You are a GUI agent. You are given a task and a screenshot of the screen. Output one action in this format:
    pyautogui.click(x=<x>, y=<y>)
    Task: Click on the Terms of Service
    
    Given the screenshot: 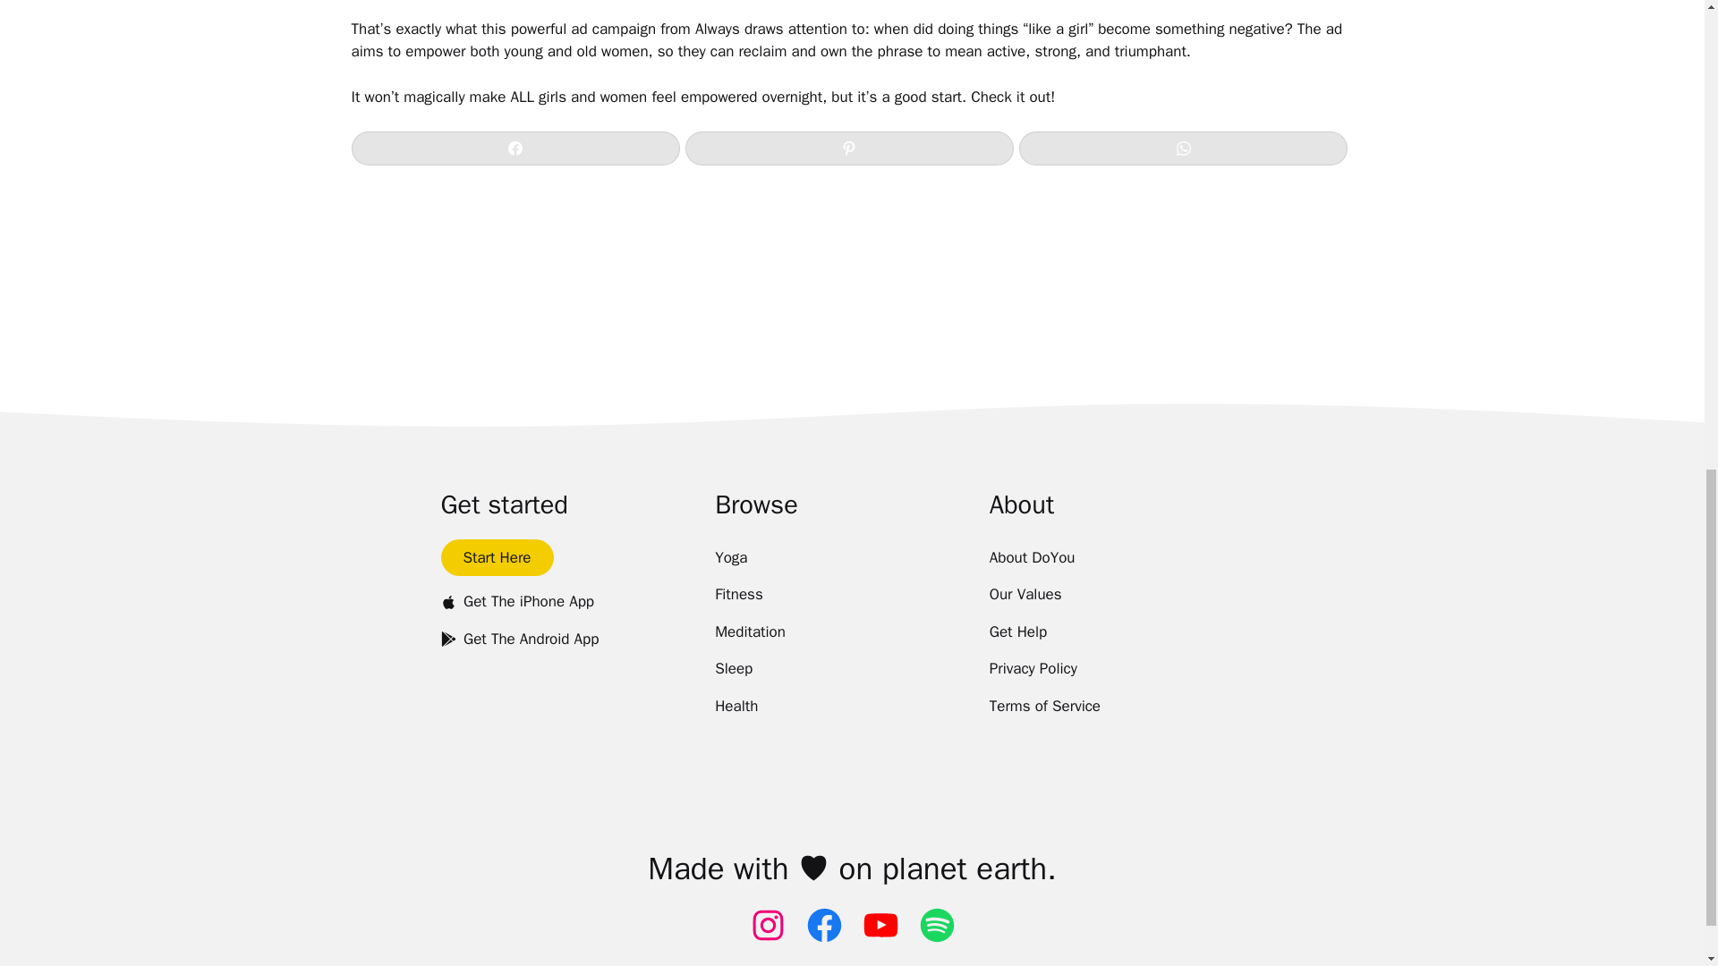 What is the action you would take?
    pyautogui.click(x=1045, y=707)
    